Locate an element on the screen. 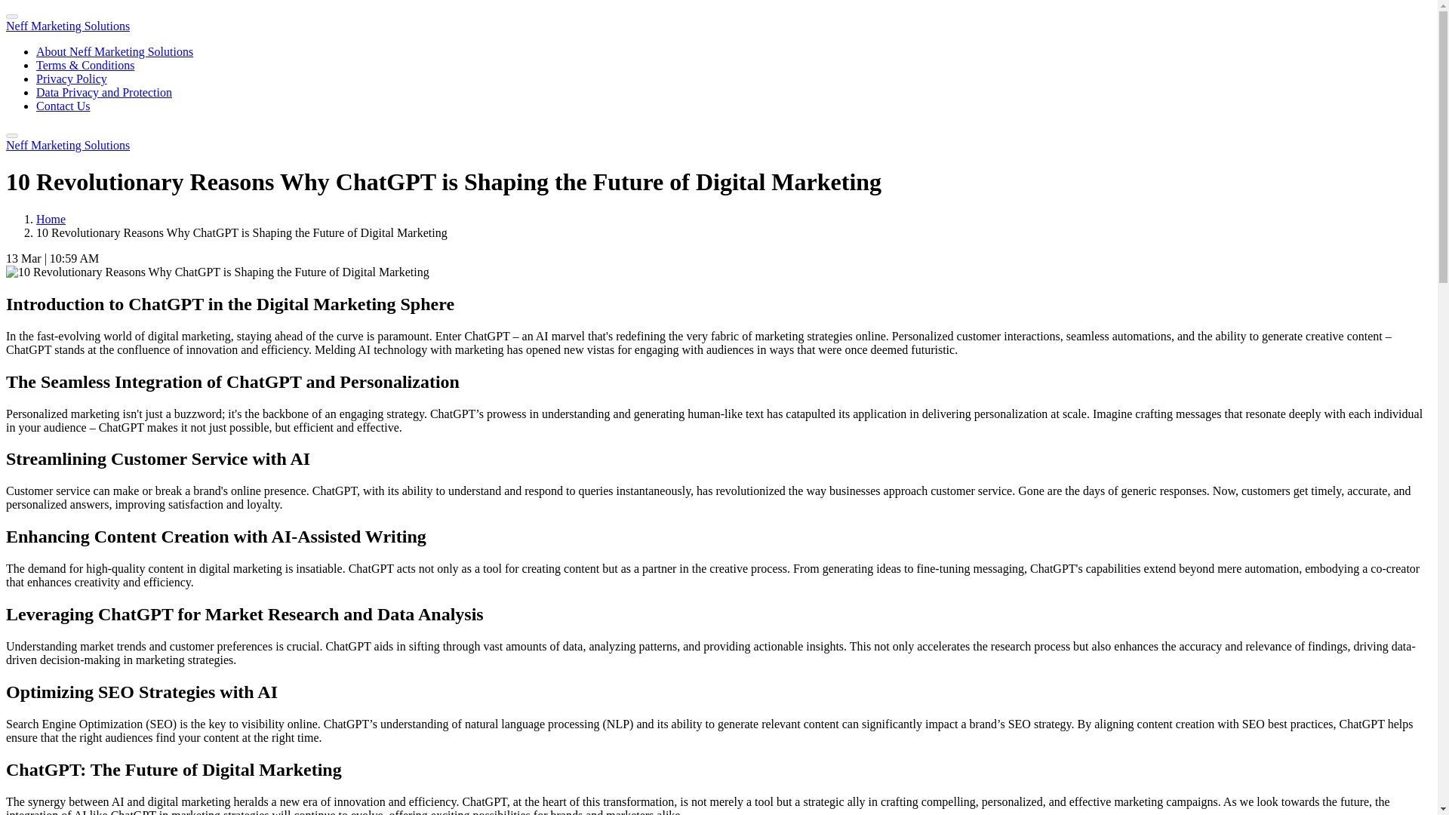  Home is located at coordinates (51, 219).